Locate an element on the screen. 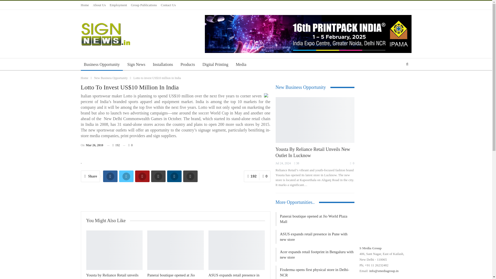 This screenshot has height=279, width=496. Home is located at coordinates (84, 78).